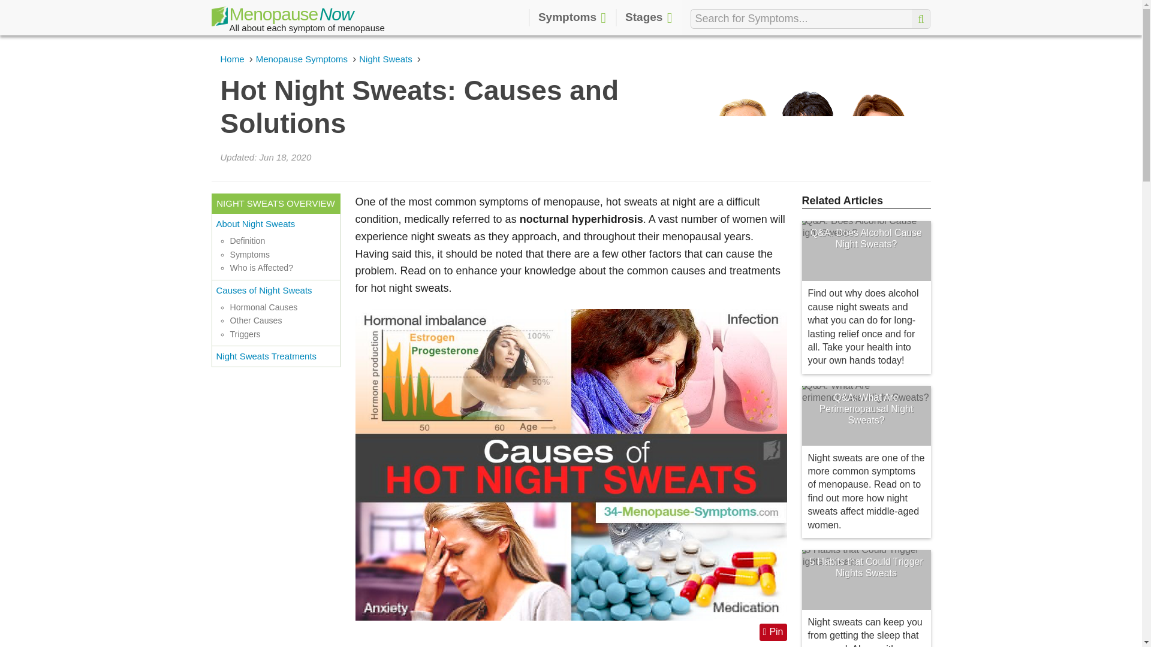  What do you see at coordinates (282, 19) in the screenshot?
I see `Menopause Now` at bounding box center [282, 19].